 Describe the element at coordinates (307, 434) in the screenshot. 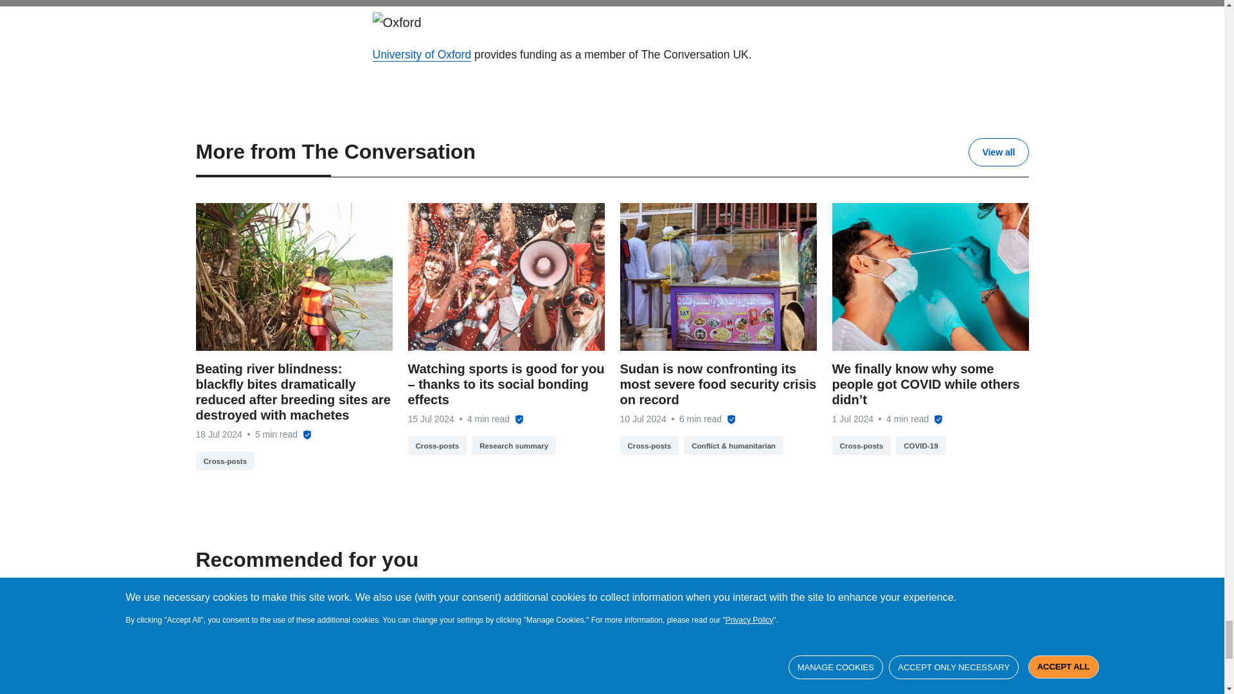

I see `verified` at that location.